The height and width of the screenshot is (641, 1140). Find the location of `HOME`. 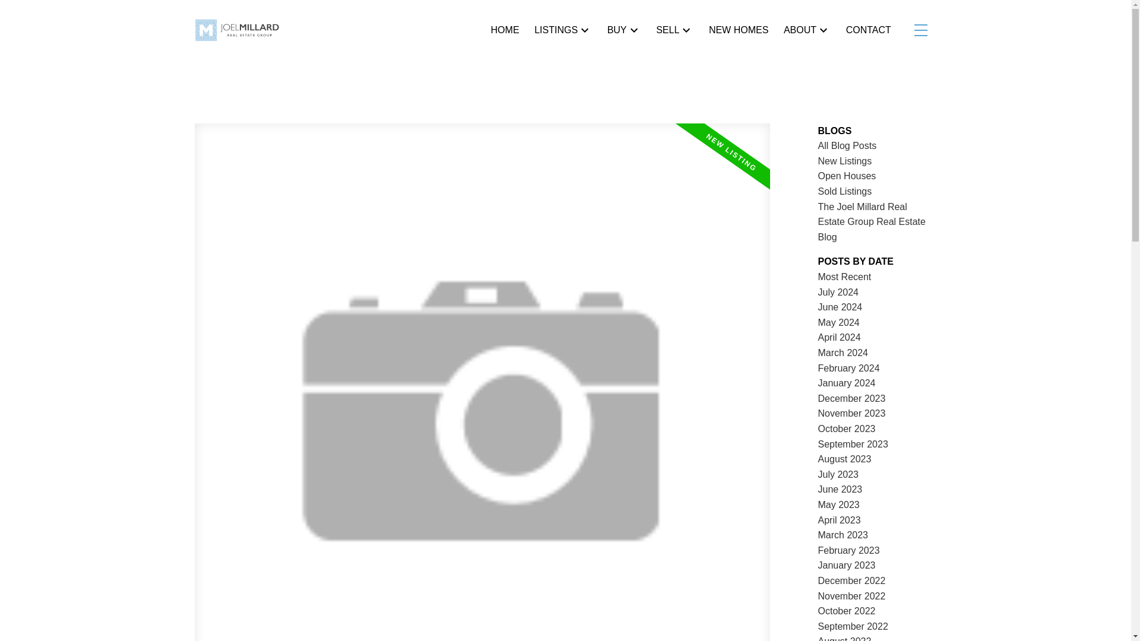

HOME is located at coordinates (505, 30).